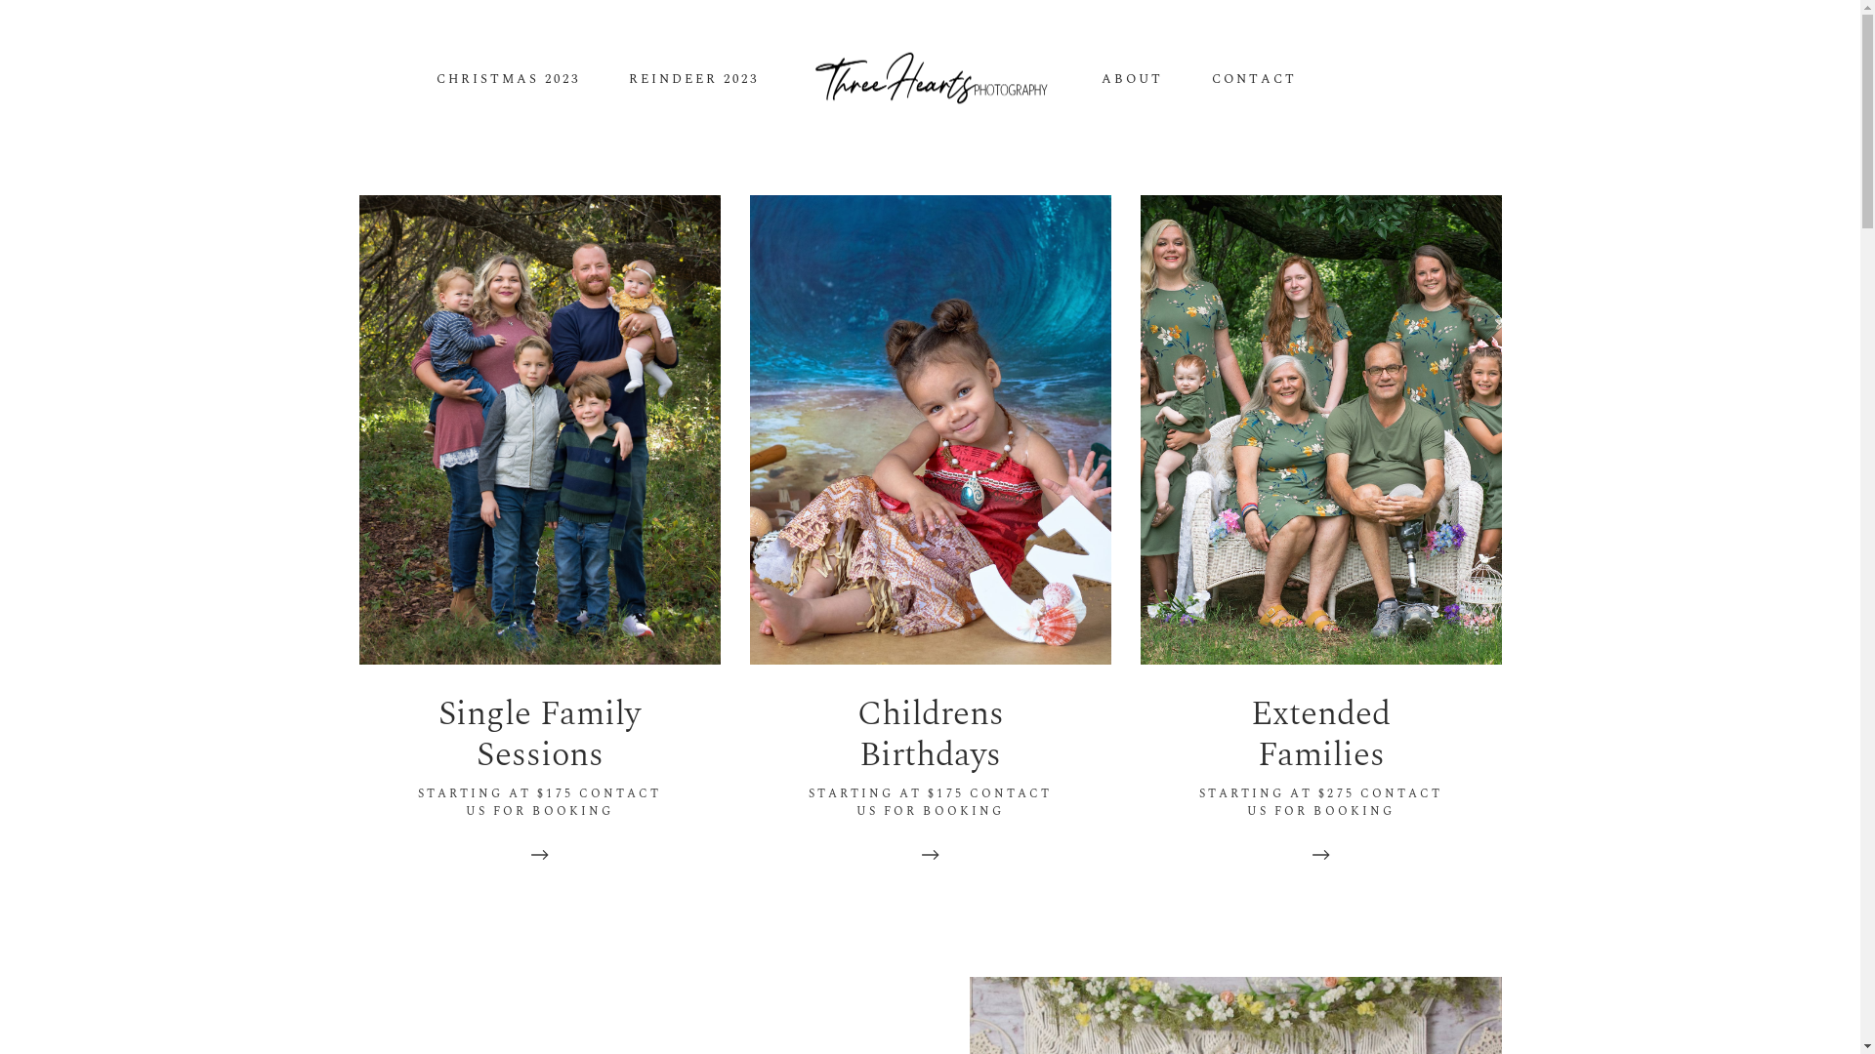 The width and height of the screenshot is (1875, 1054). Describe the element at coordinates (693, 80) in the screenshot. I see `REINDEER 2023` at that location.